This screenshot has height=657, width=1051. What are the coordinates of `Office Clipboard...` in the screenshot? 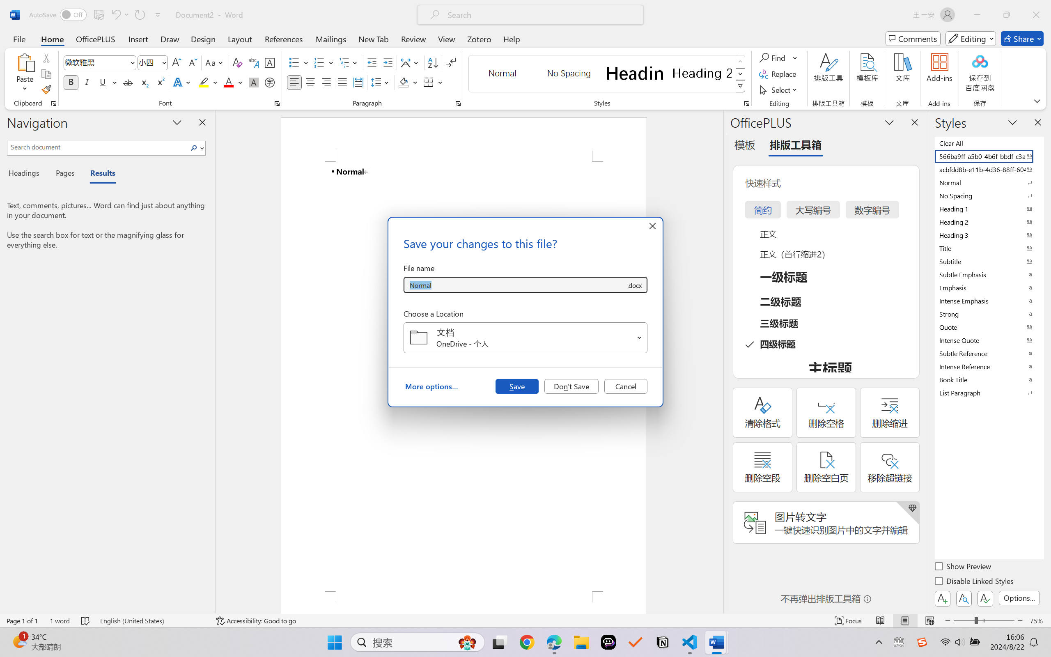 It's located at (53, 103).